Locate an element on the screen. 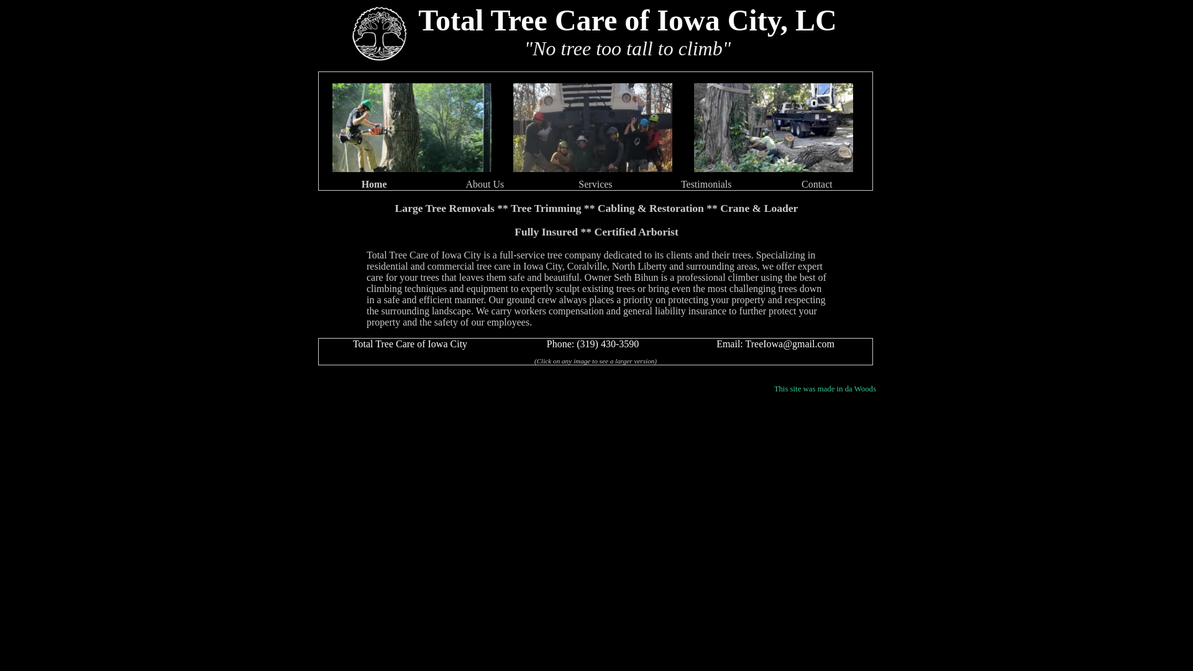 Image resolution: width=1193 pixels, height=671 pixels. About Us is located at coordinates (484, 184).